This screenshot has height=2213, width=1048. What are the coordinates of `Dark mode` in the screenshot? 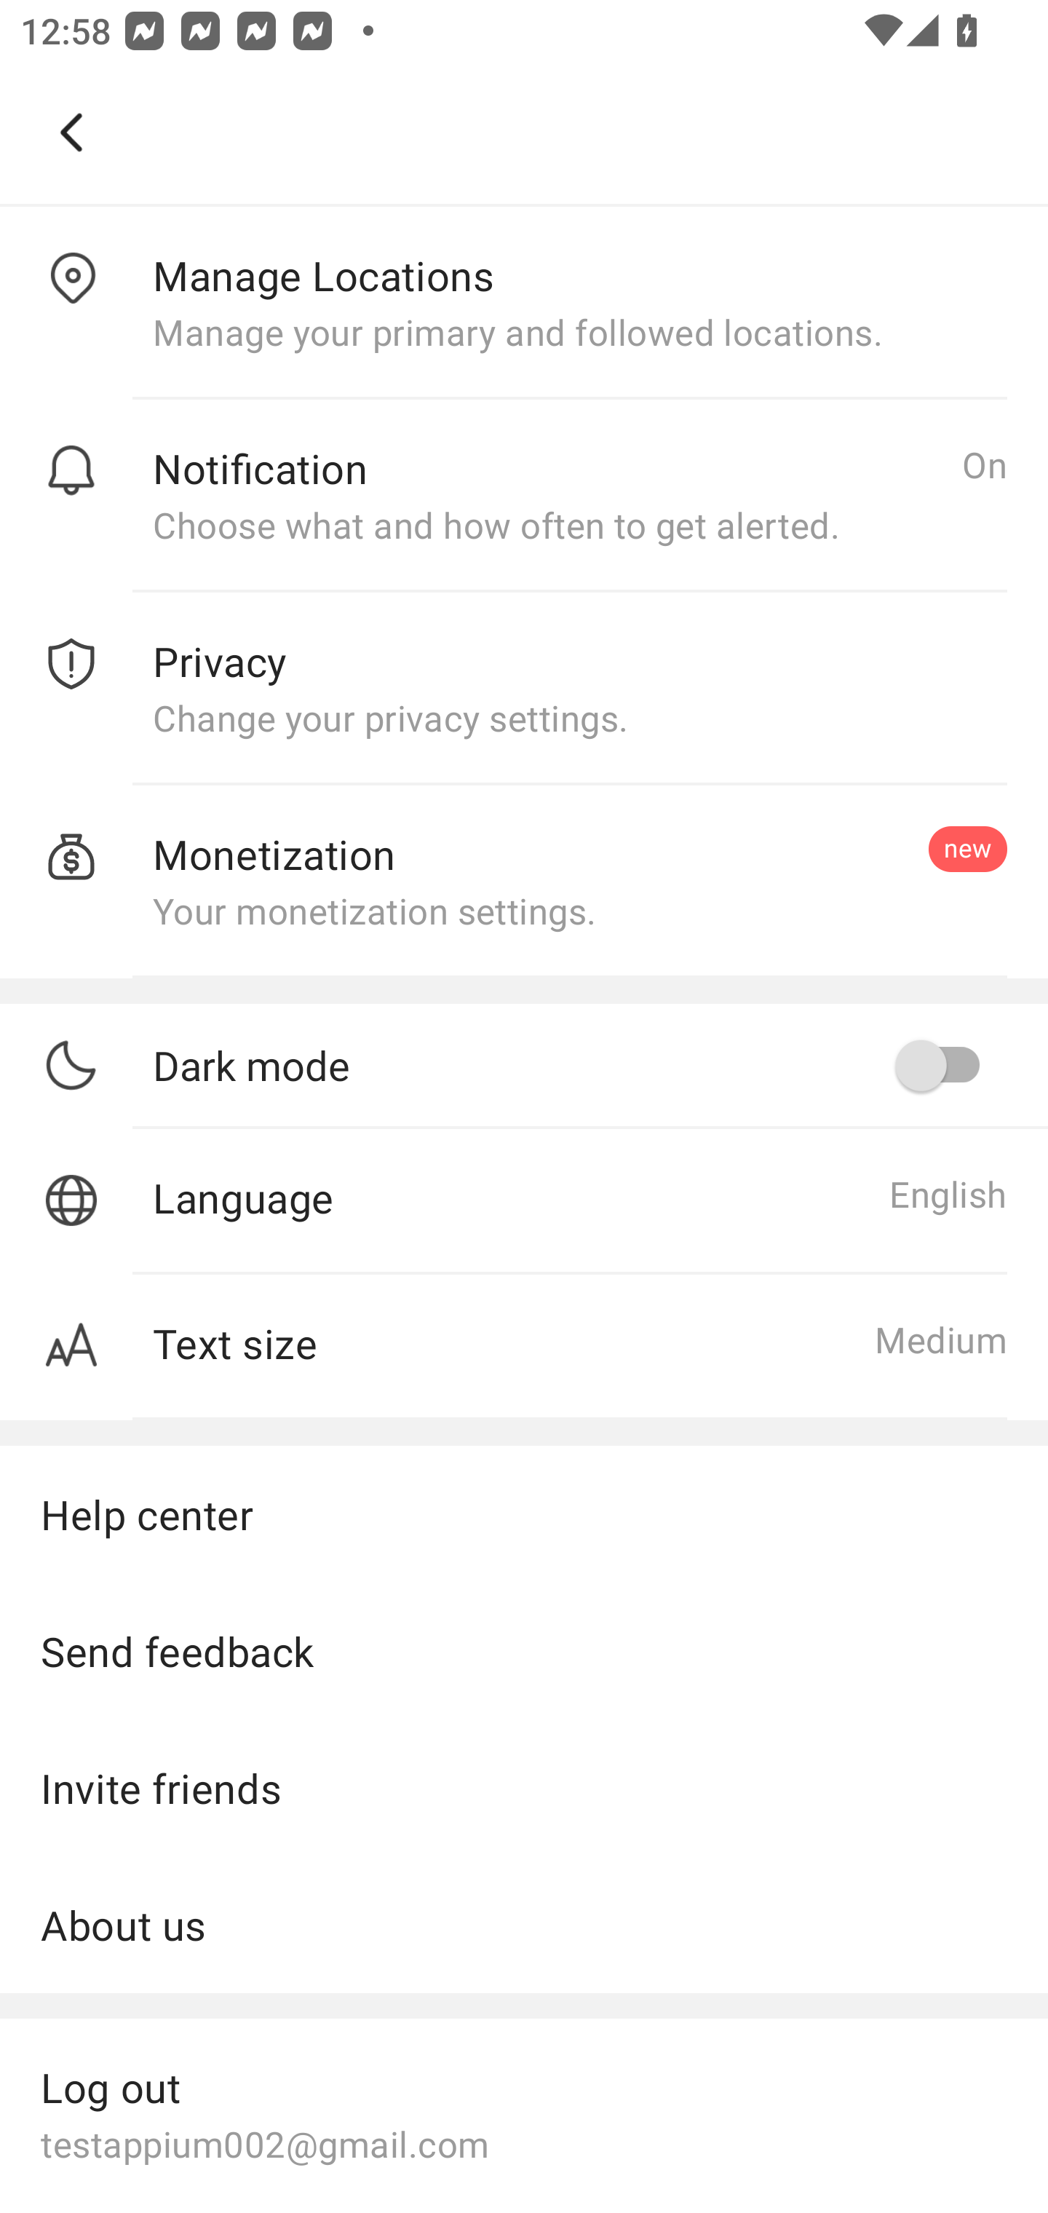 It's located at (579, 1066).